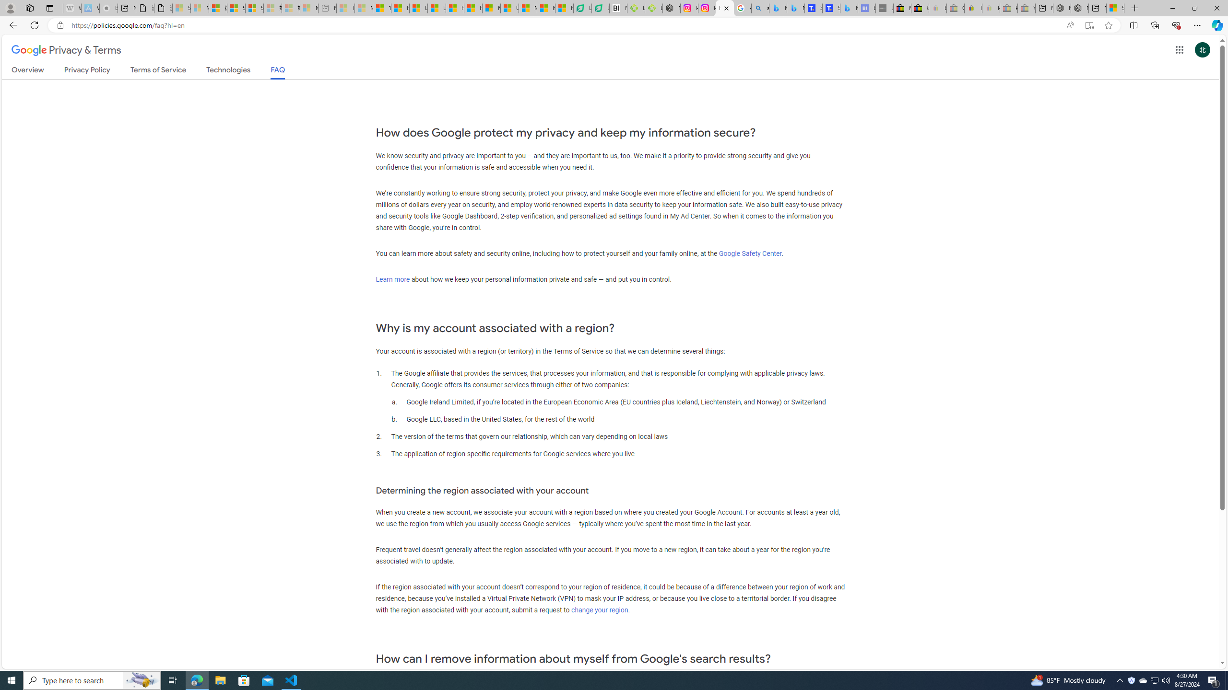 The width and height of the screenshot is (1228, 690). What do you see at coordinates (181, 8) in the screenshot?
I see `Sign in to your Microsoft account - Sleeping` at bounding box center [181, 8].